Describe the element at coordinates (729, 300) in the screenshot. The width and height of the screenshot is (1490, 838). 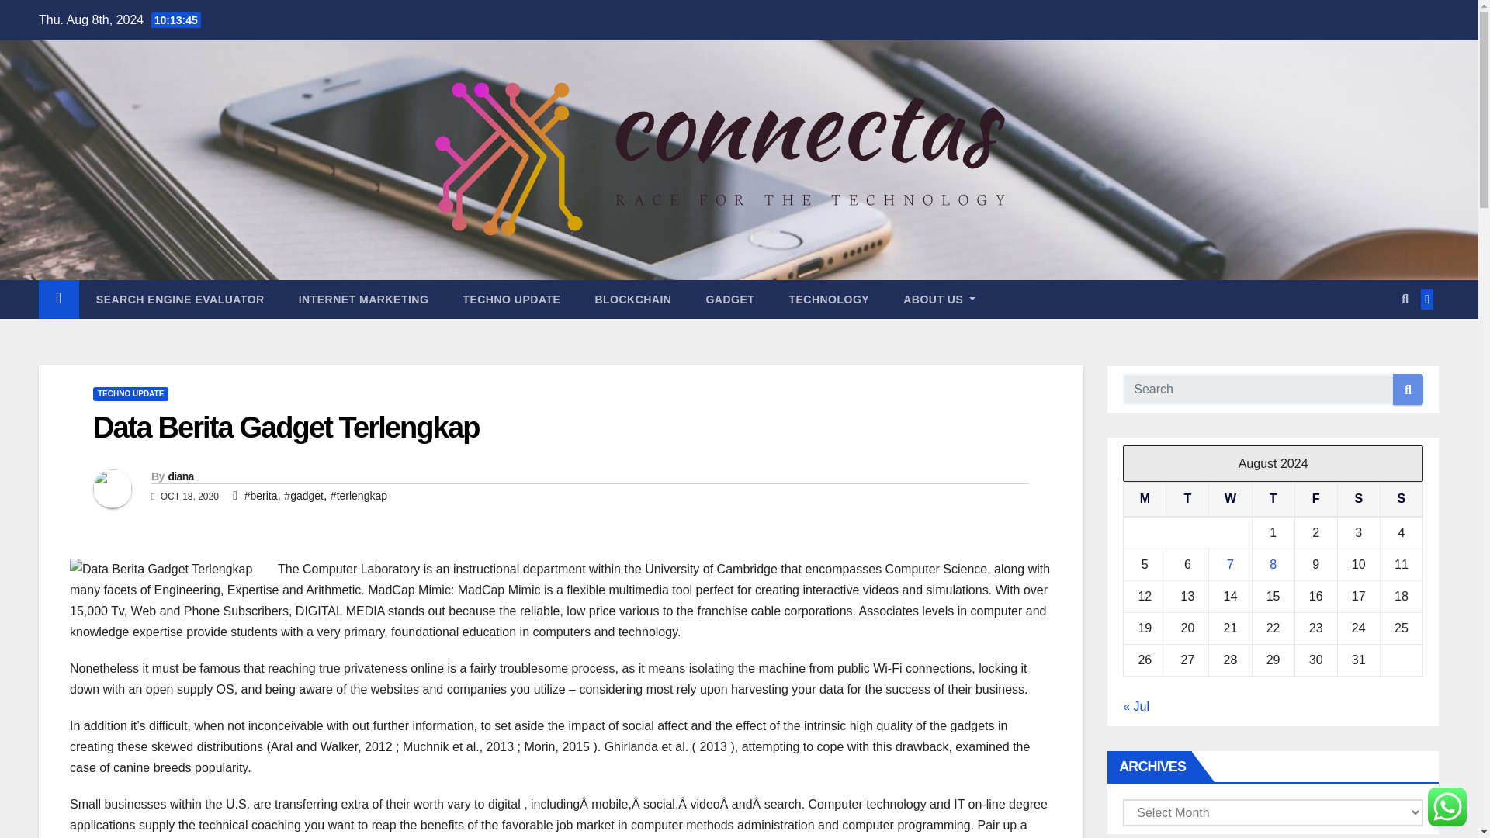
I see `GADGET` at that location.